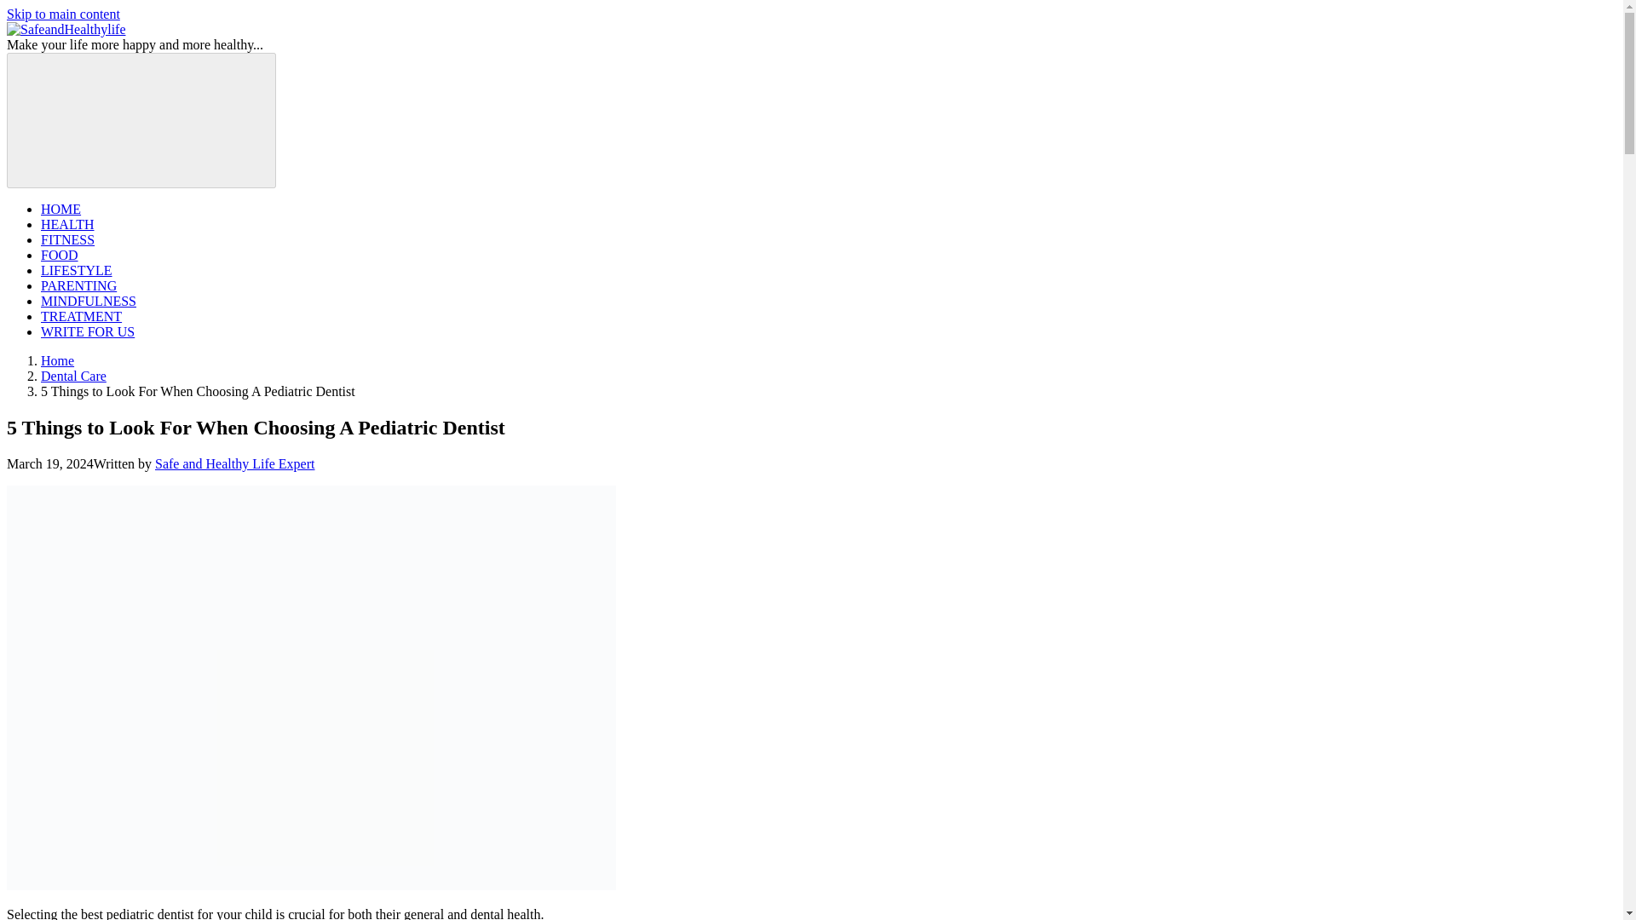 The width and height of the screenshot is (1636, 920). I want to click on LIFESTYLE, so click(77, 270).